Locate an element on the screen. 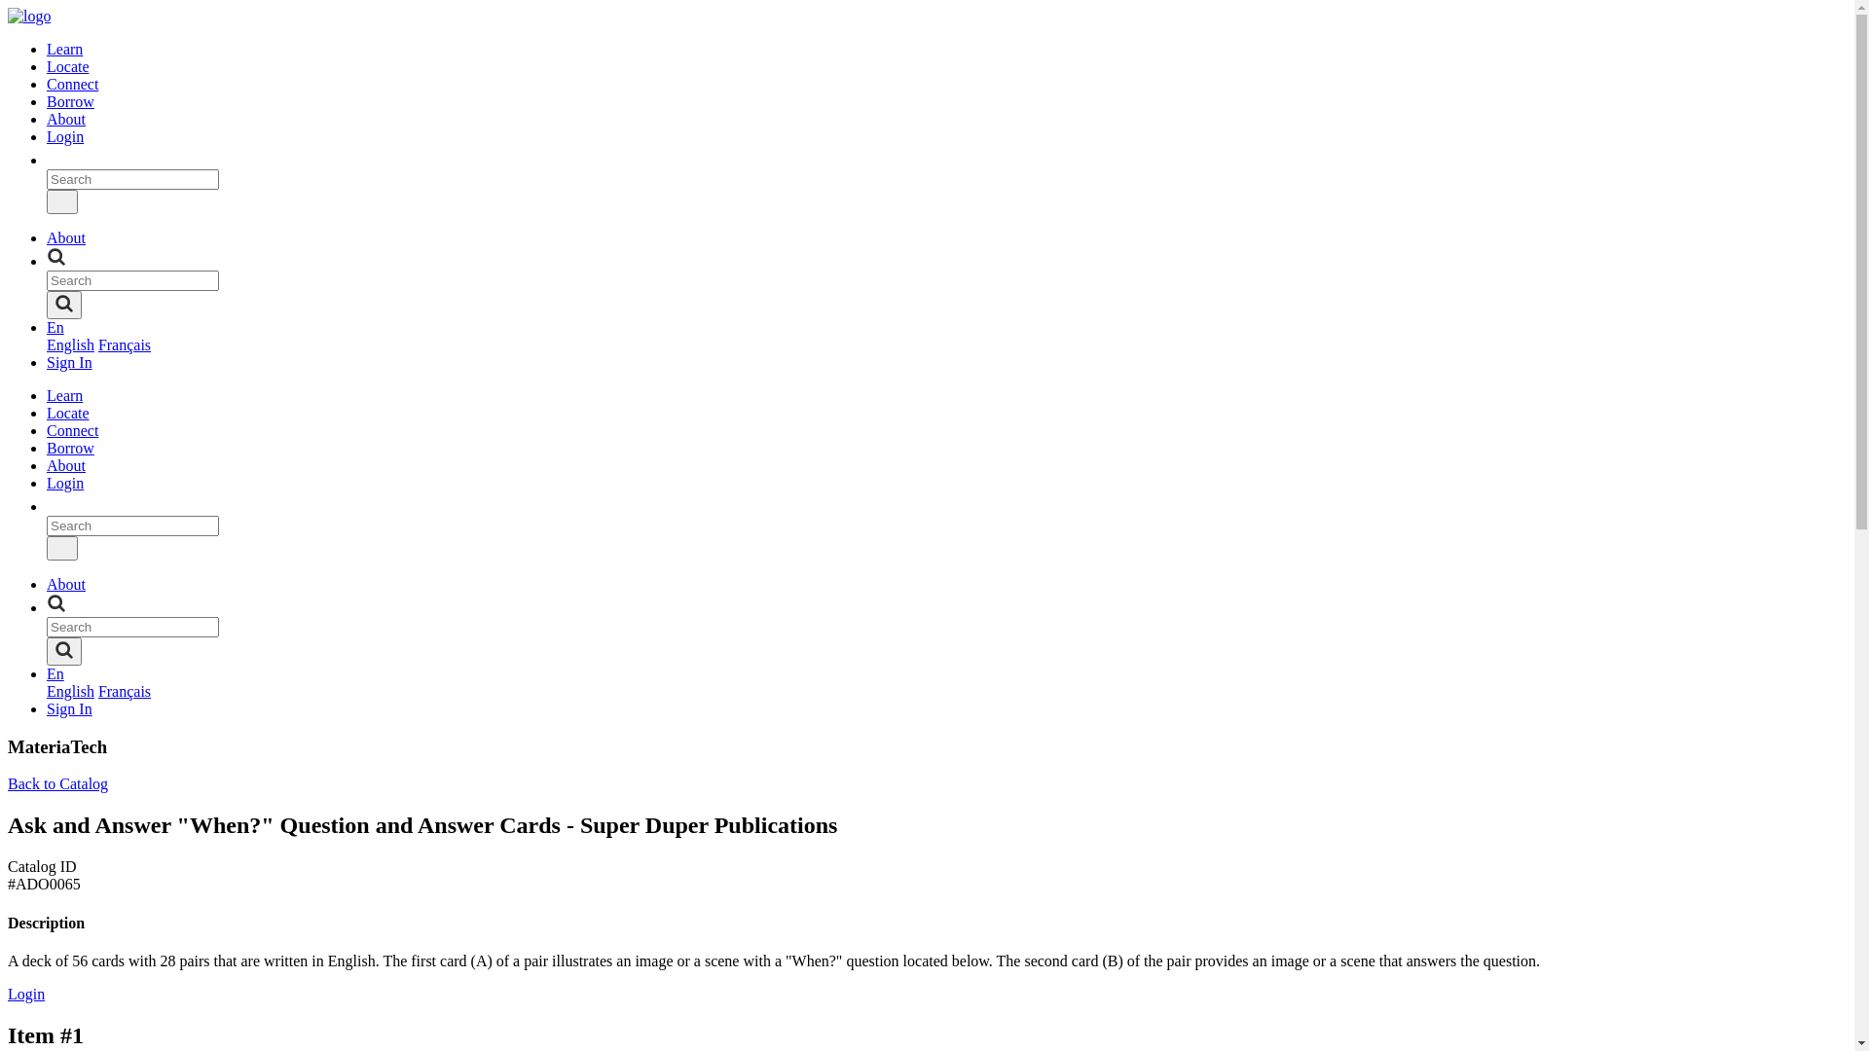 The image size is (1869, 1051). About is located at coordinates (66, 237).